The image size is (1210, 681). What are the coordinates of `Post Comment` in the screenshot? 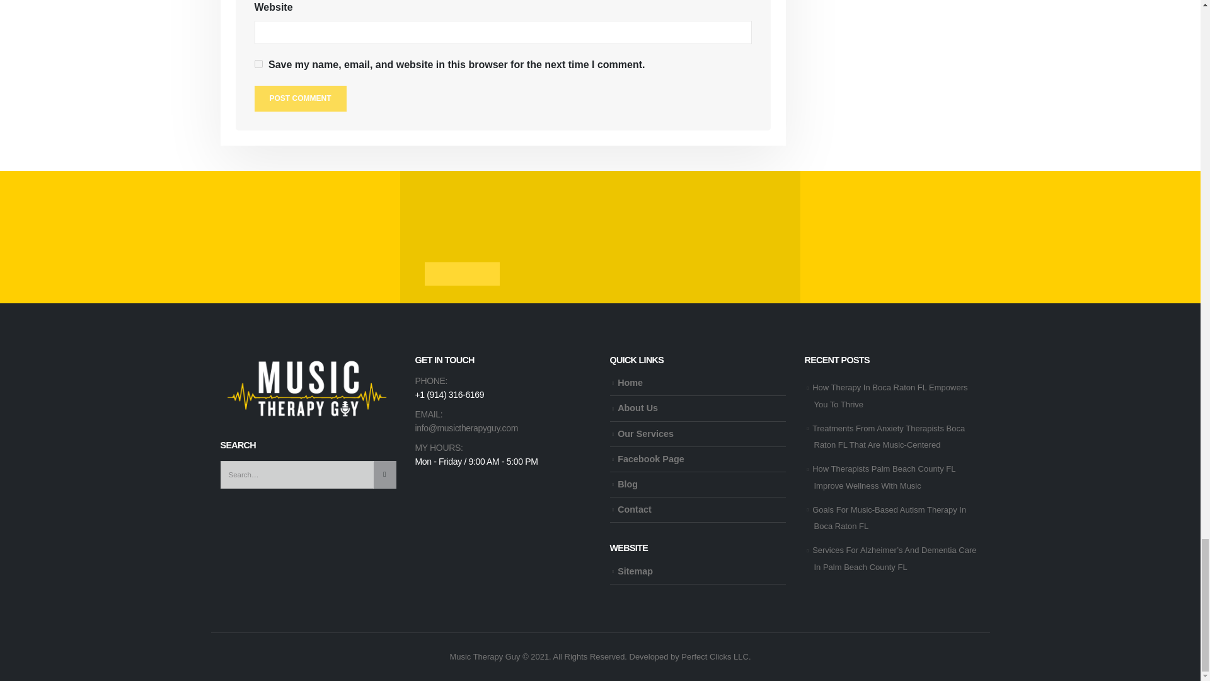 It's located at (300, 98).